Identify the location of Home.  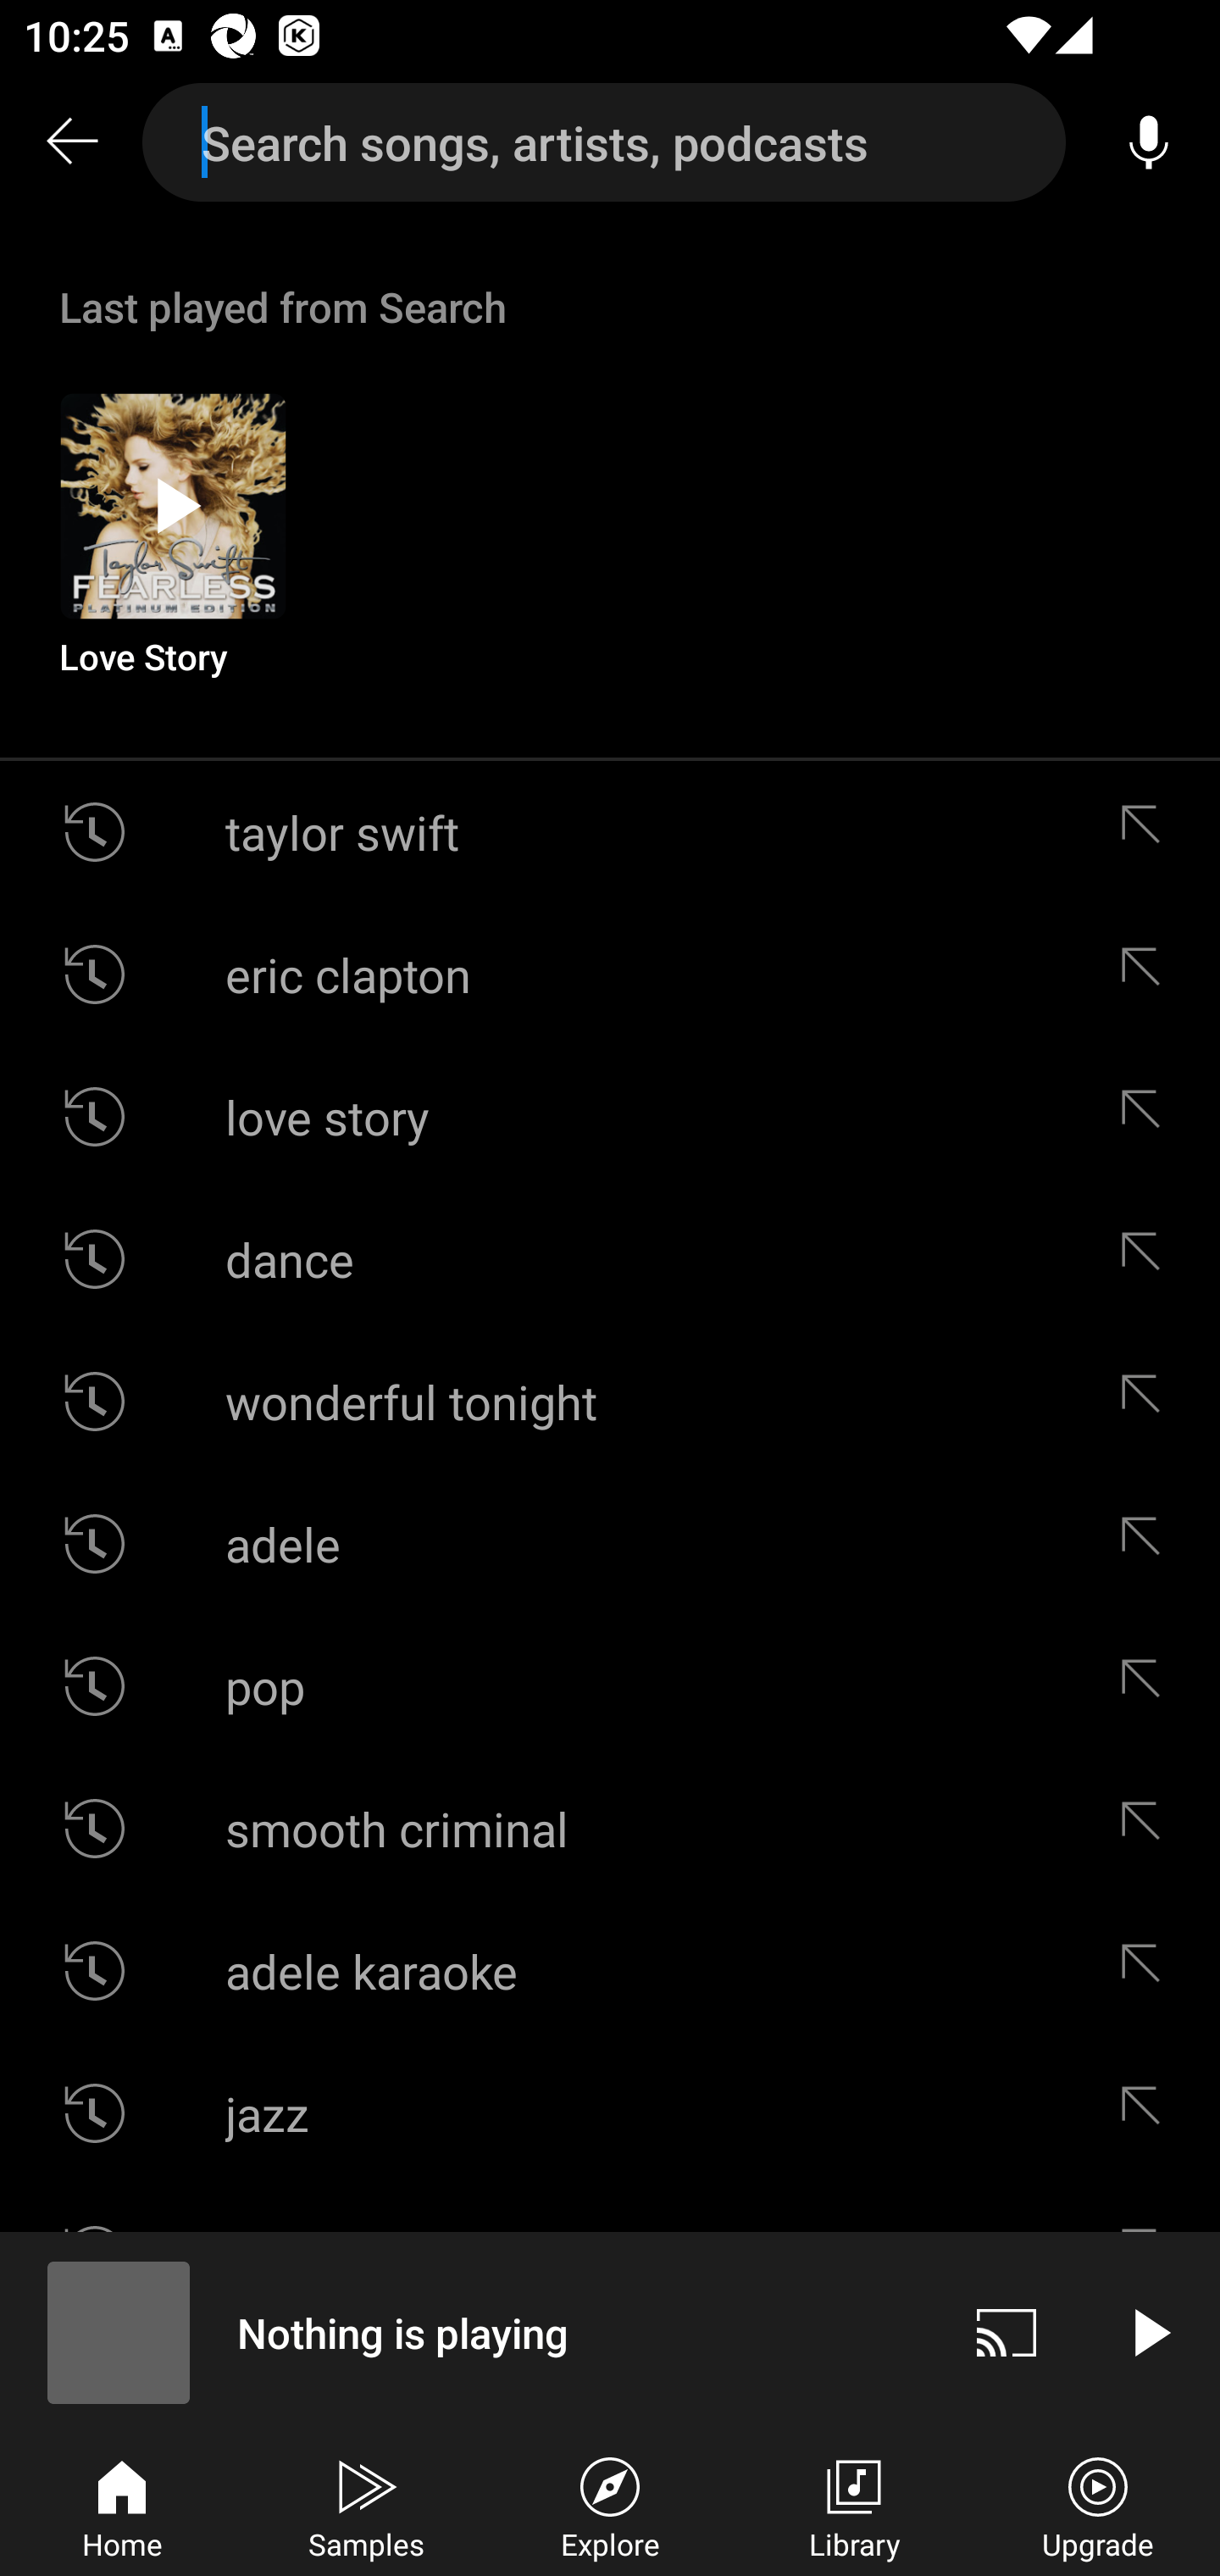
(122, 2505).